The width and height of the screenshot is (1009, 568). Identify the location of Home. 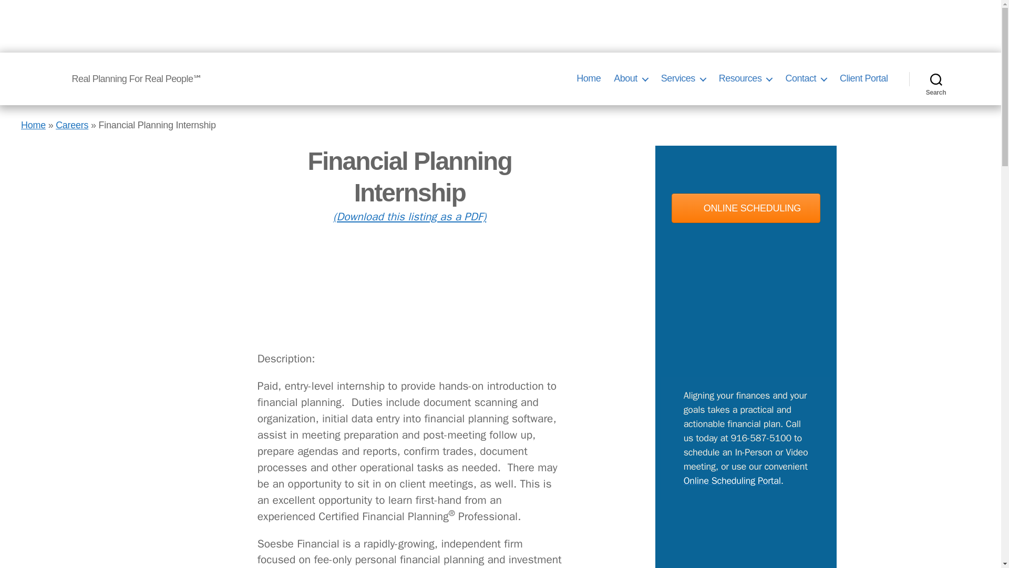
(588, 79).